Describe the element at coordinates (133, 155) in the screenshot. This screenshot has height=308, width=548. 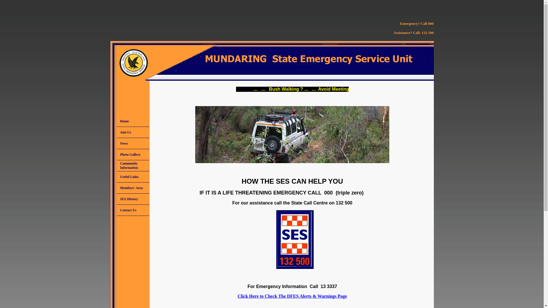
I see `Photo Gallery` at that location.